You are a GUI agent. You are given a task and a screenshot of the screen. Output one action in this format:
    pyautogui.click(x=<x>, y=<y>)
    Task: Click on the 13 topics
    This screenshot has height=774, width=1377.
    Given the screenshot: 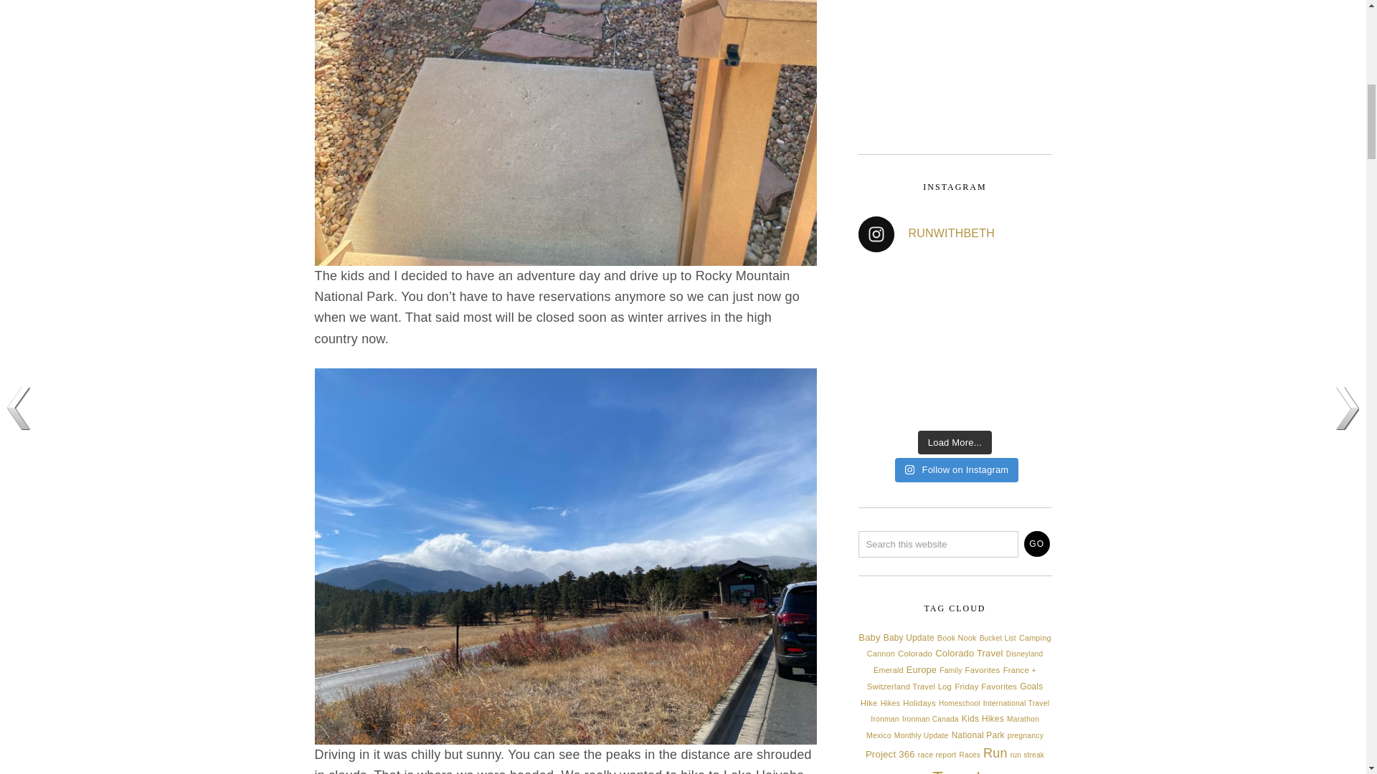 What is the action you would take?
    pyautogui.click(x=909, y=638)
    